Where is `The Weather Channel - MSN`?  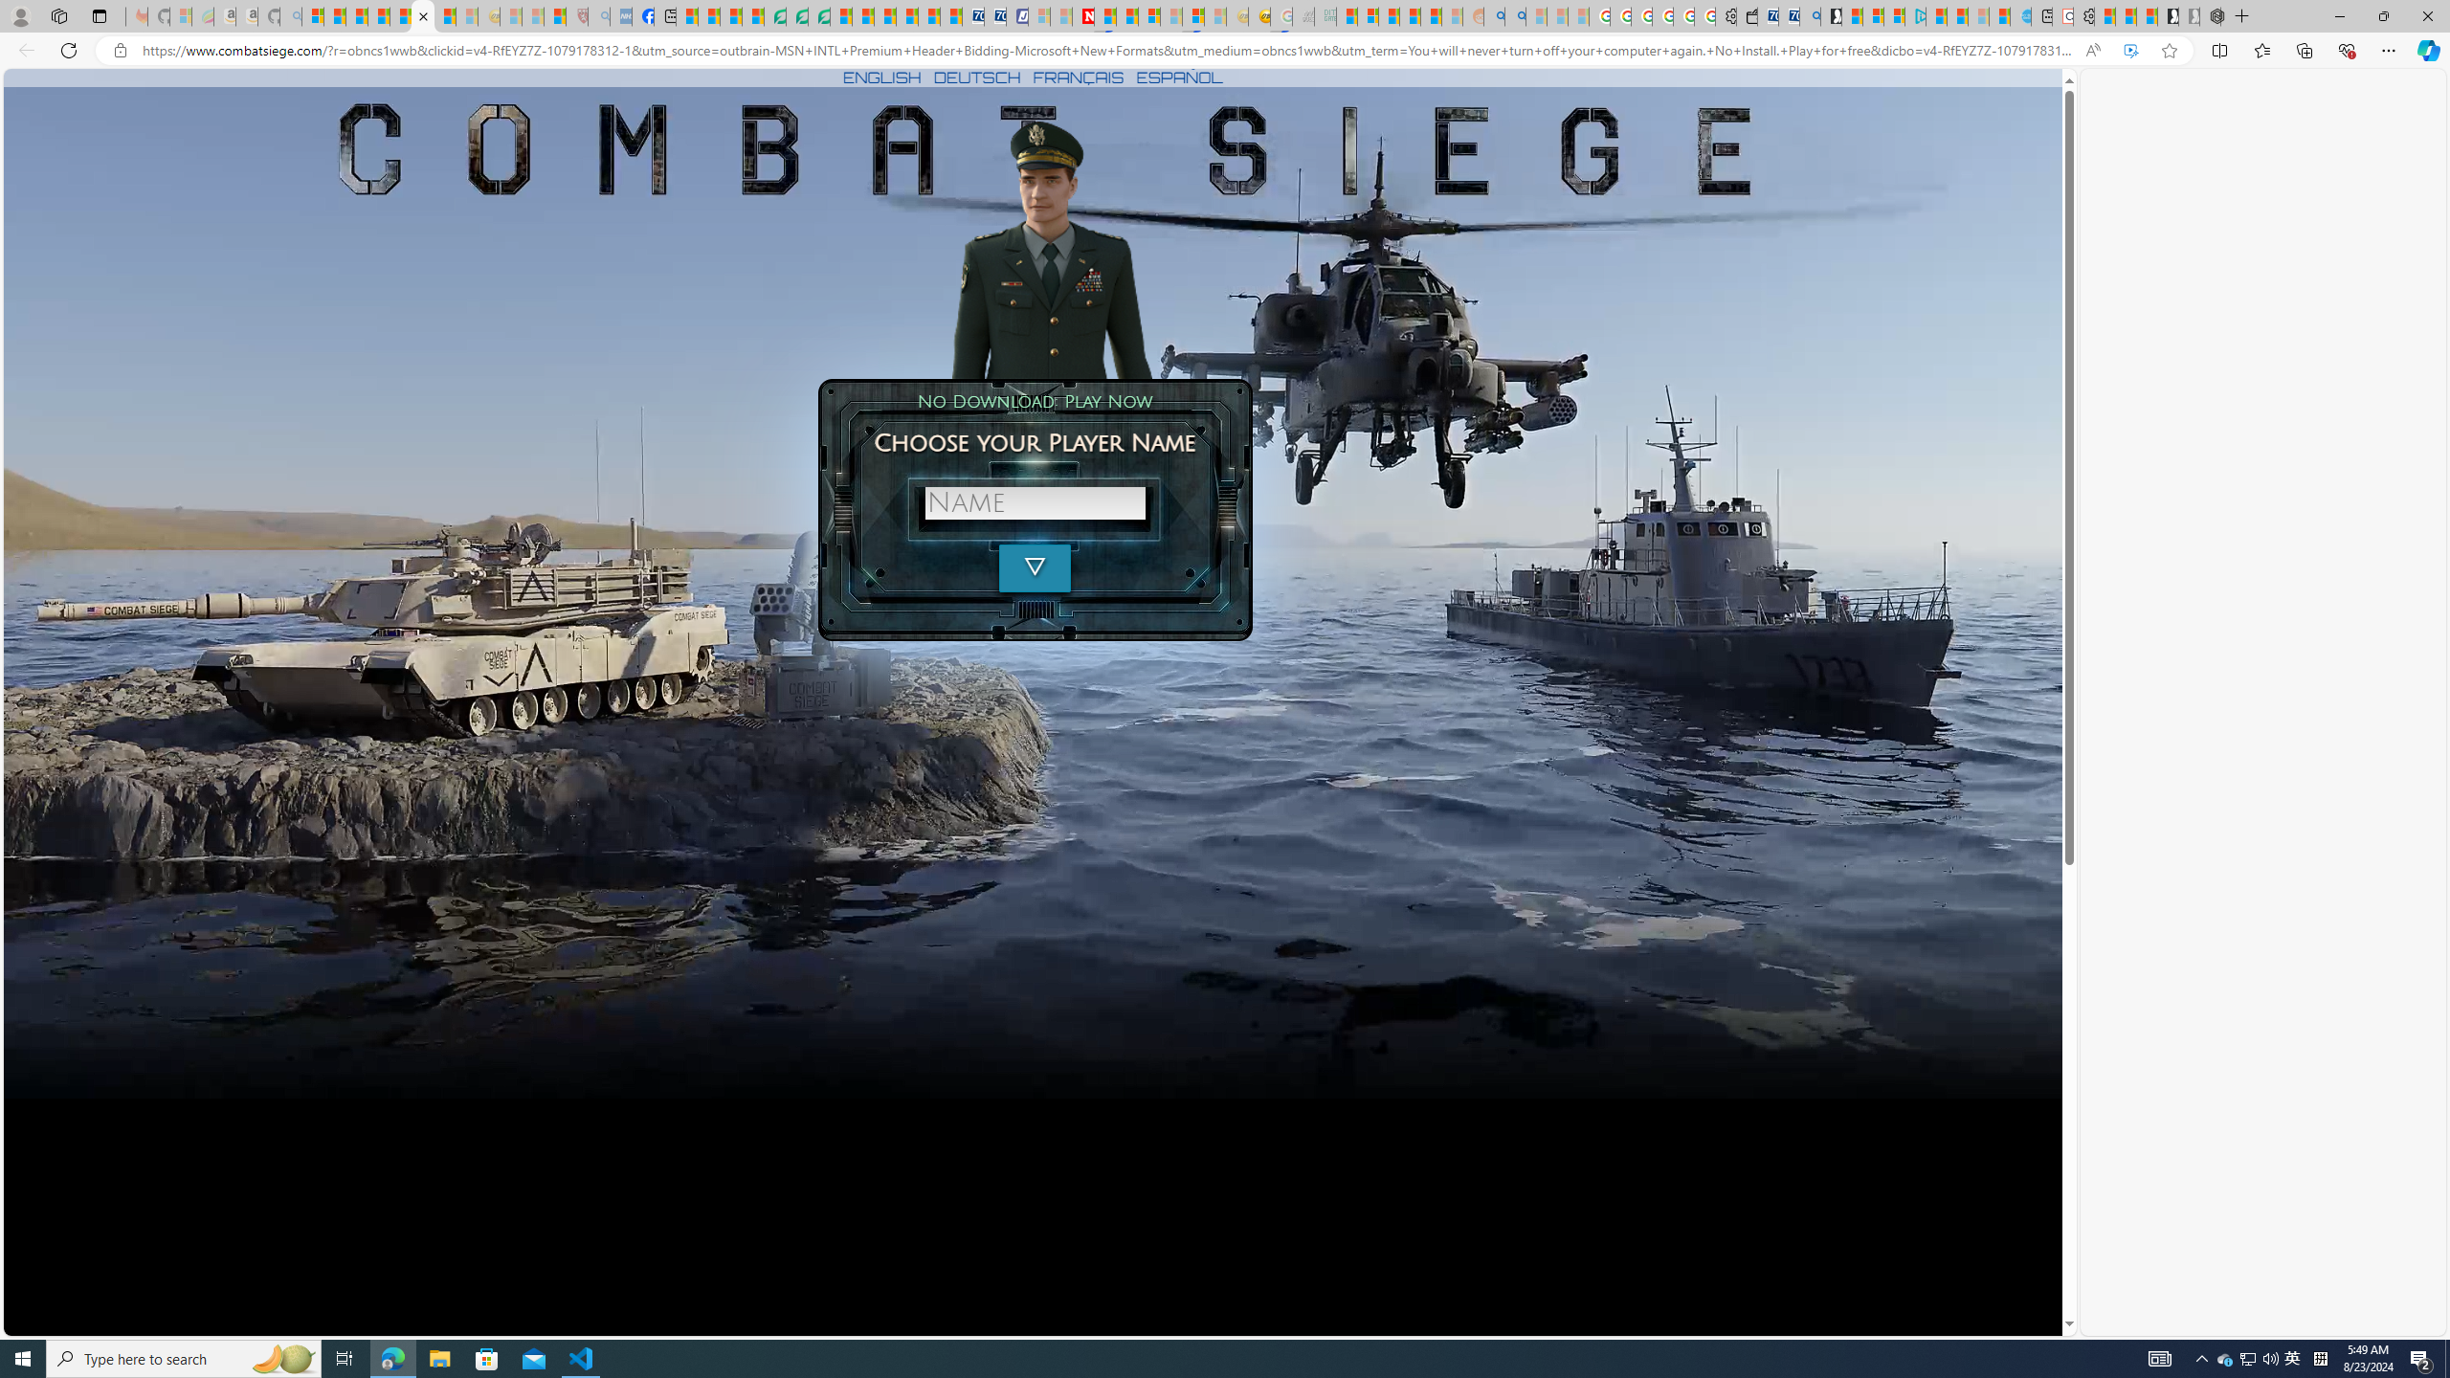
The Weather Channel - MSN is located at coordinates (358, 16).